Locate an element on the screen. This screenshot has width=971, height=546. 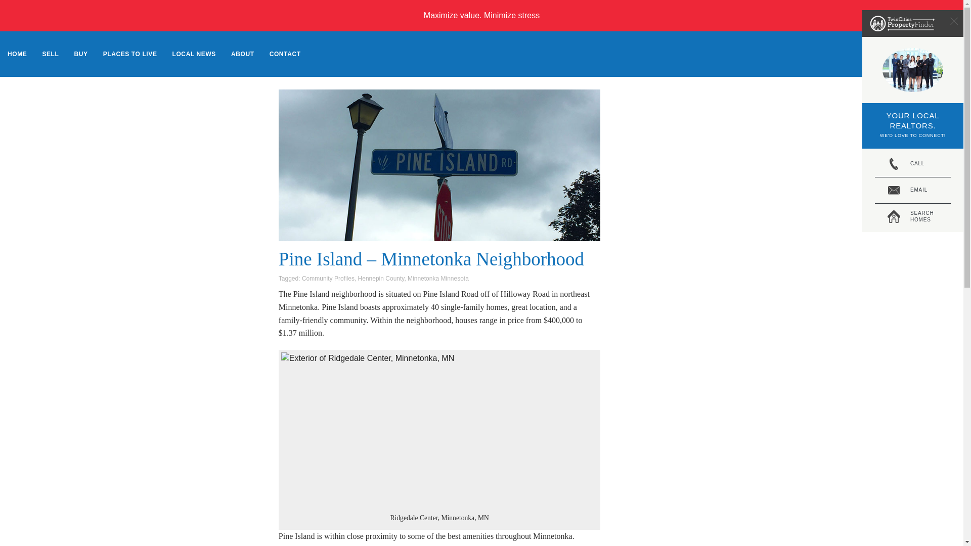
Maximize value. Minimize stress is located at coordinates (481, 15).